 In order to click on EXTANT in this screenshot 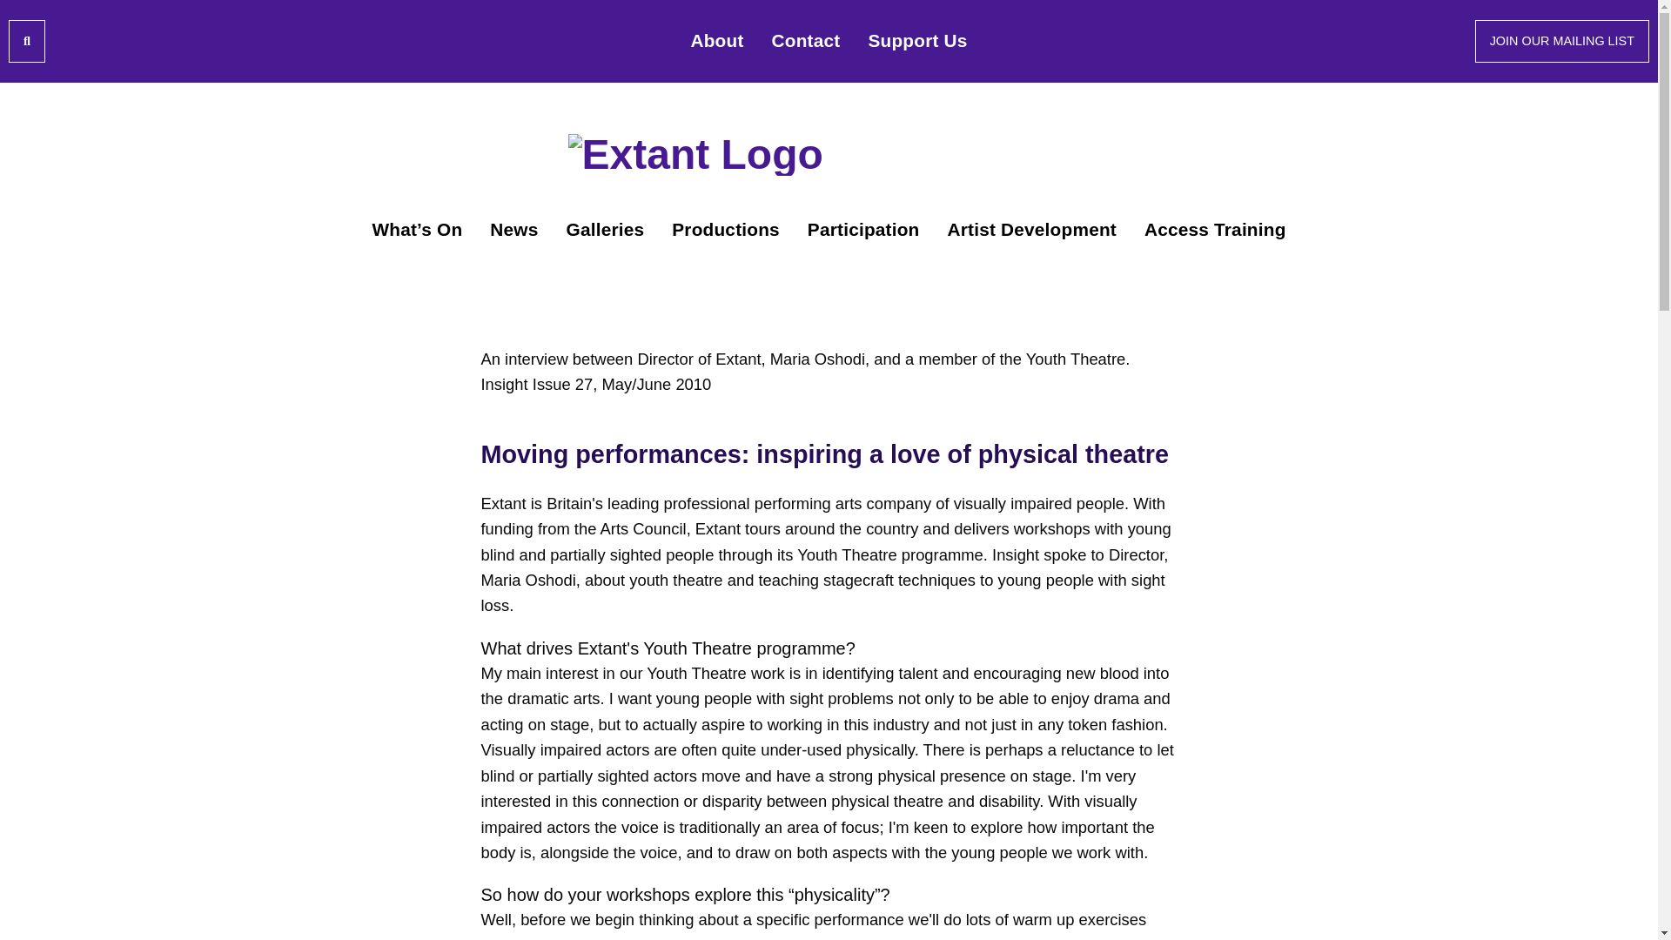, I will do `click(829, 153)`.